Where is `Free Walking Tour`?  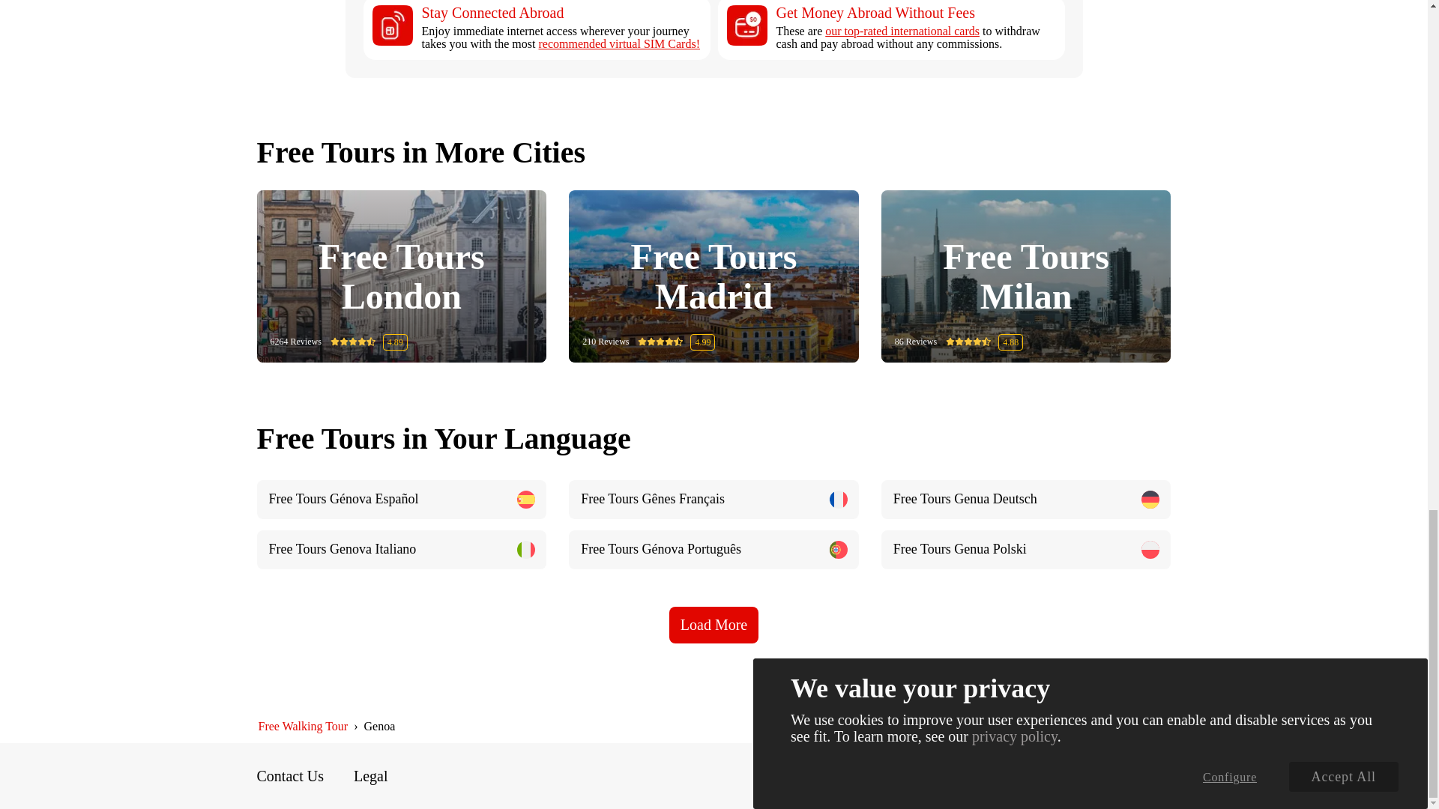 Free Walking Tour is located at coordinates (303, 727).